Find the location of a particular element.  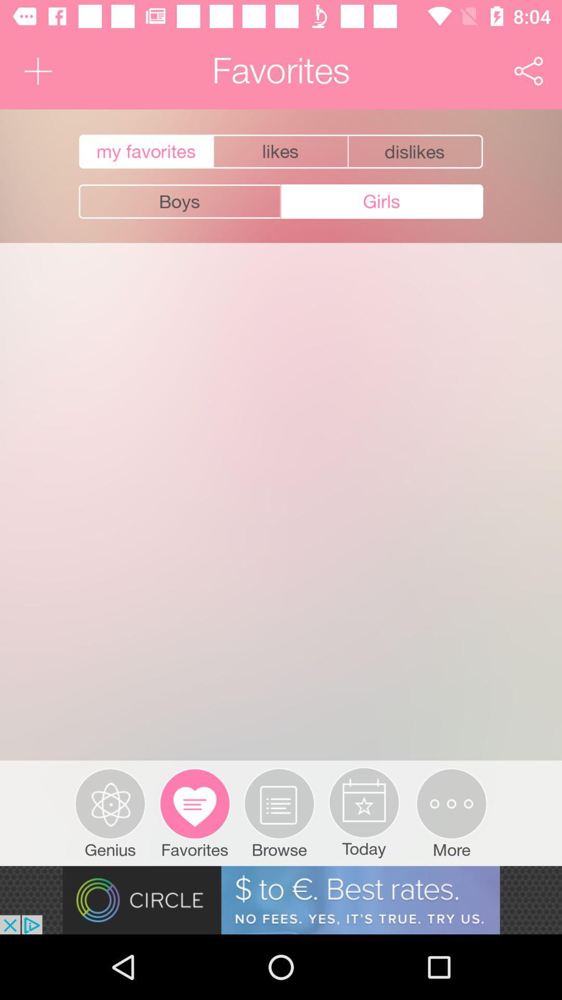

open advertisement is located at coordinates (281, 900).